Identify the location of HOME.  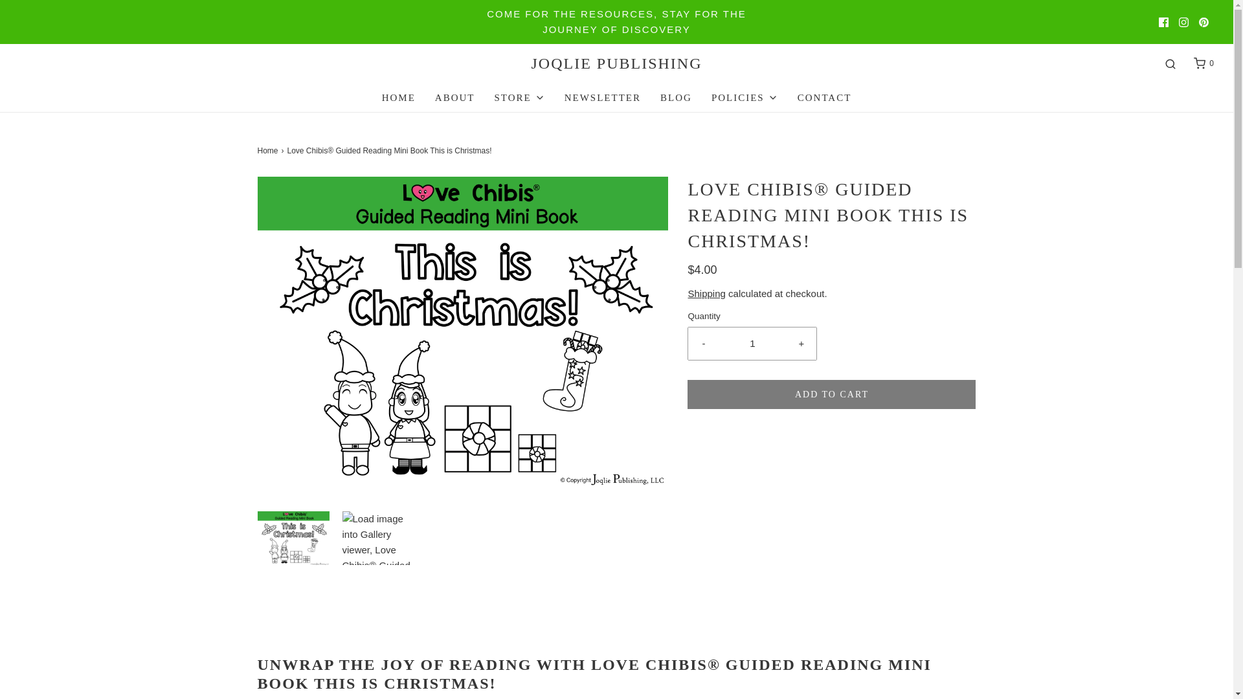
(398, 97).